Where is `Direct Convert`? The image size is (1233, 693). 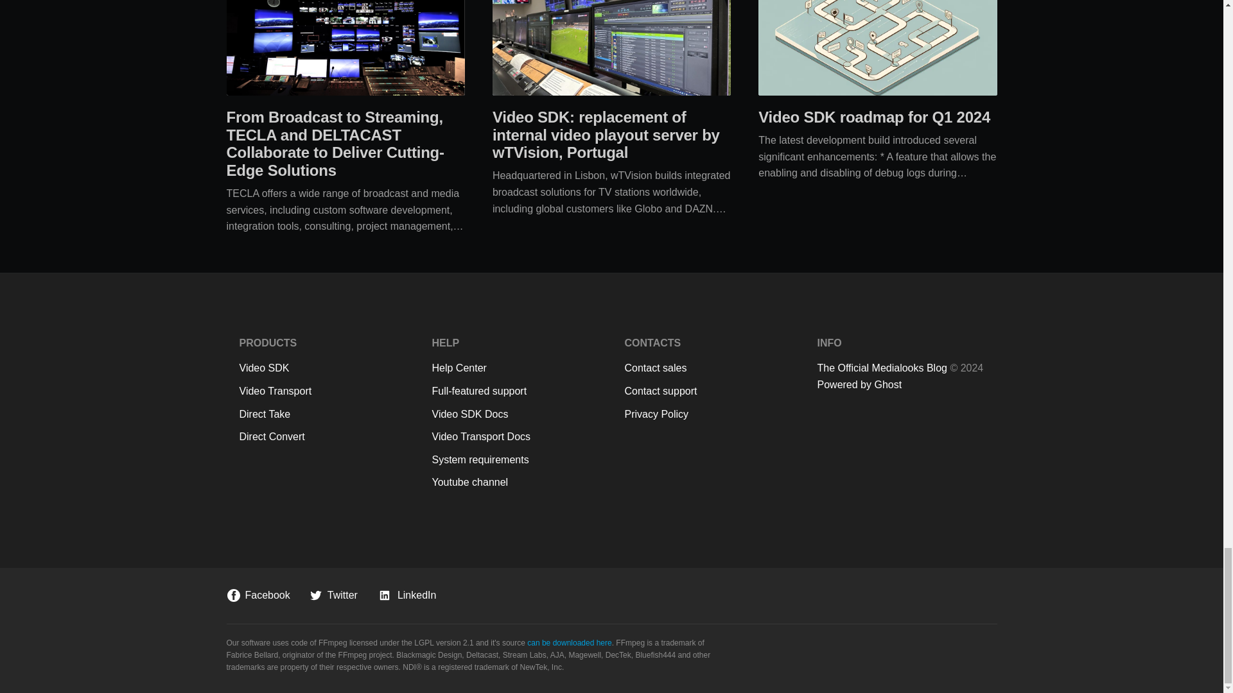
Direct Convert is located at coordinates (322, 437).